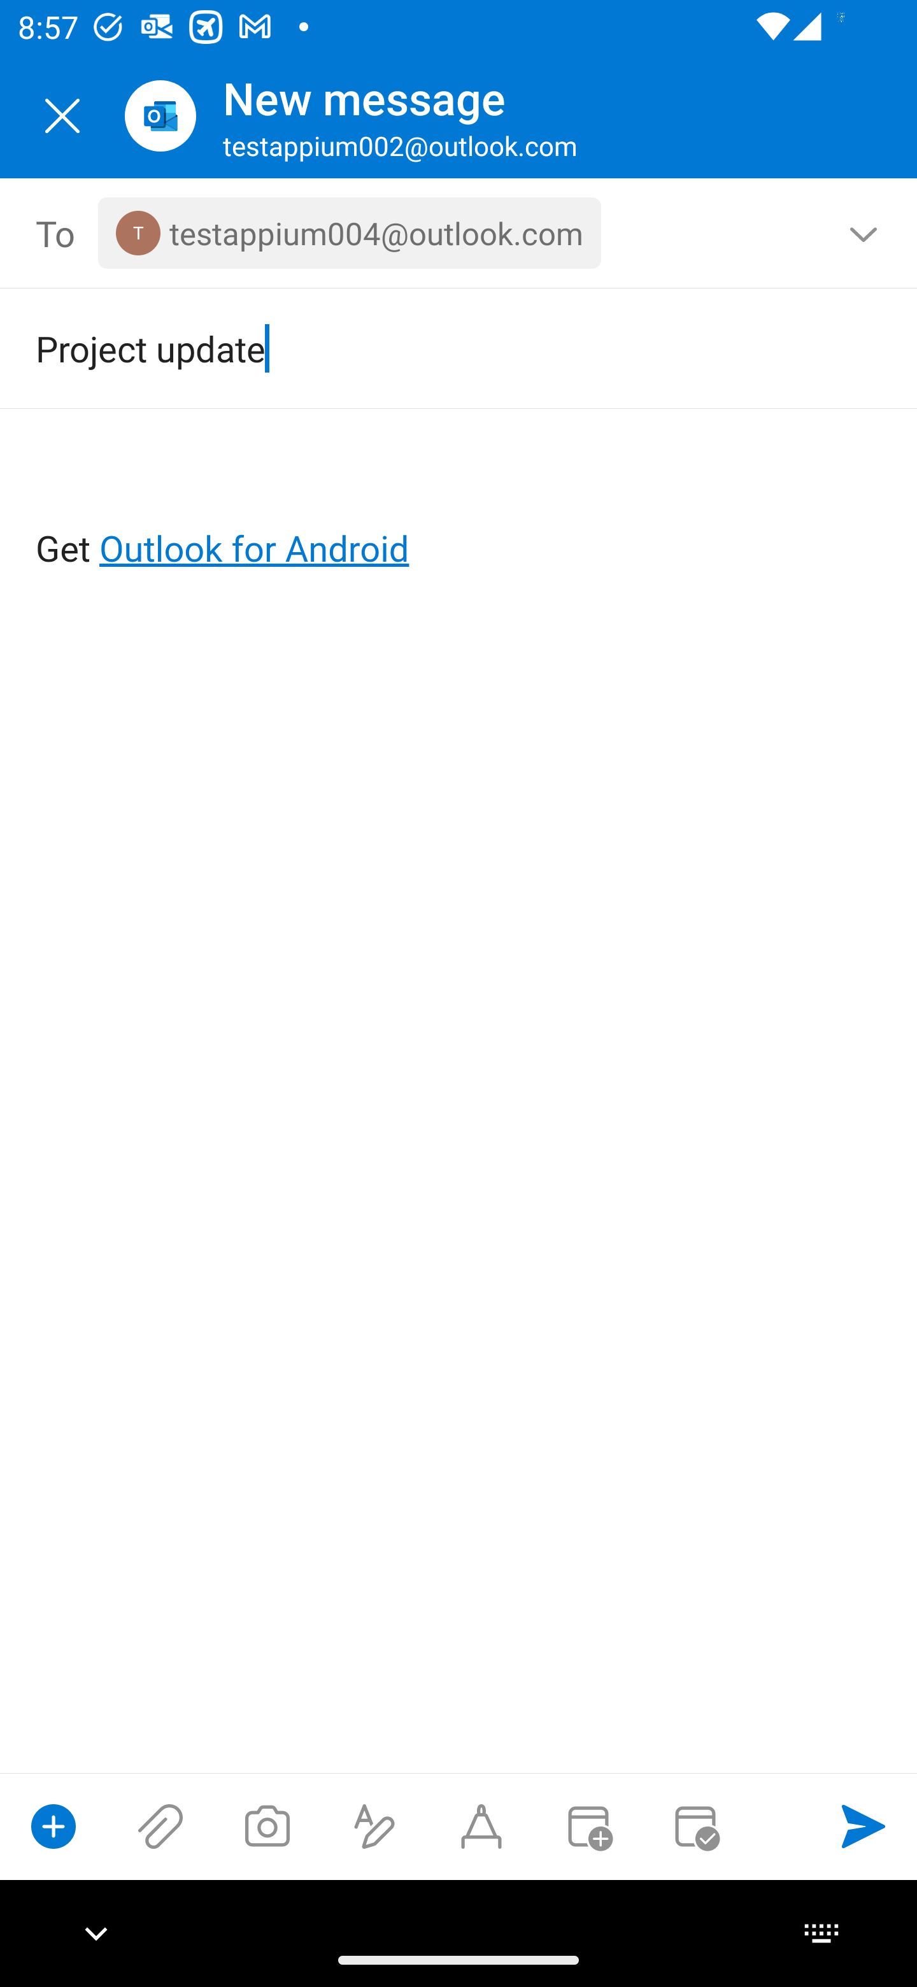  Describe the element at coordinates (460, 507) in the screenshot. I see `

Get Outlook for Android` at that location.